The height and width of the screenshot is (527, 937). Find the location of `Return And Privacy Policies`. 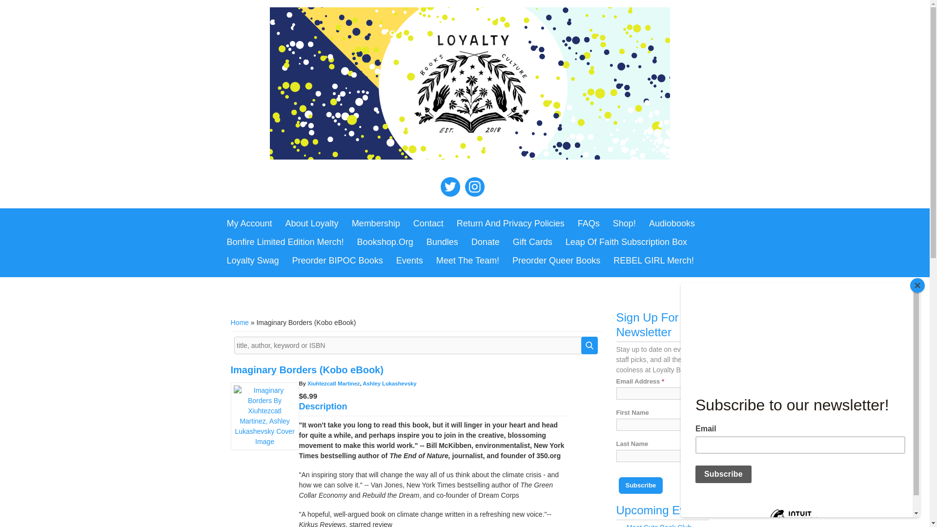

Return And Privacy Policies is located at coordinates (510, 223).